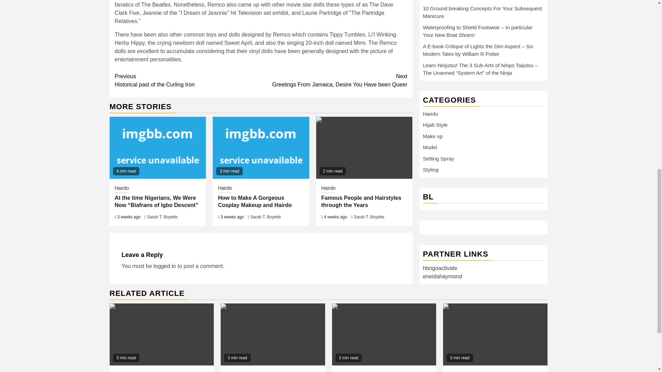  What do you see at coordinates (188, 81) in the screenshot?
I see `Sarah T. Boyette` at bounding box center [188, 81].